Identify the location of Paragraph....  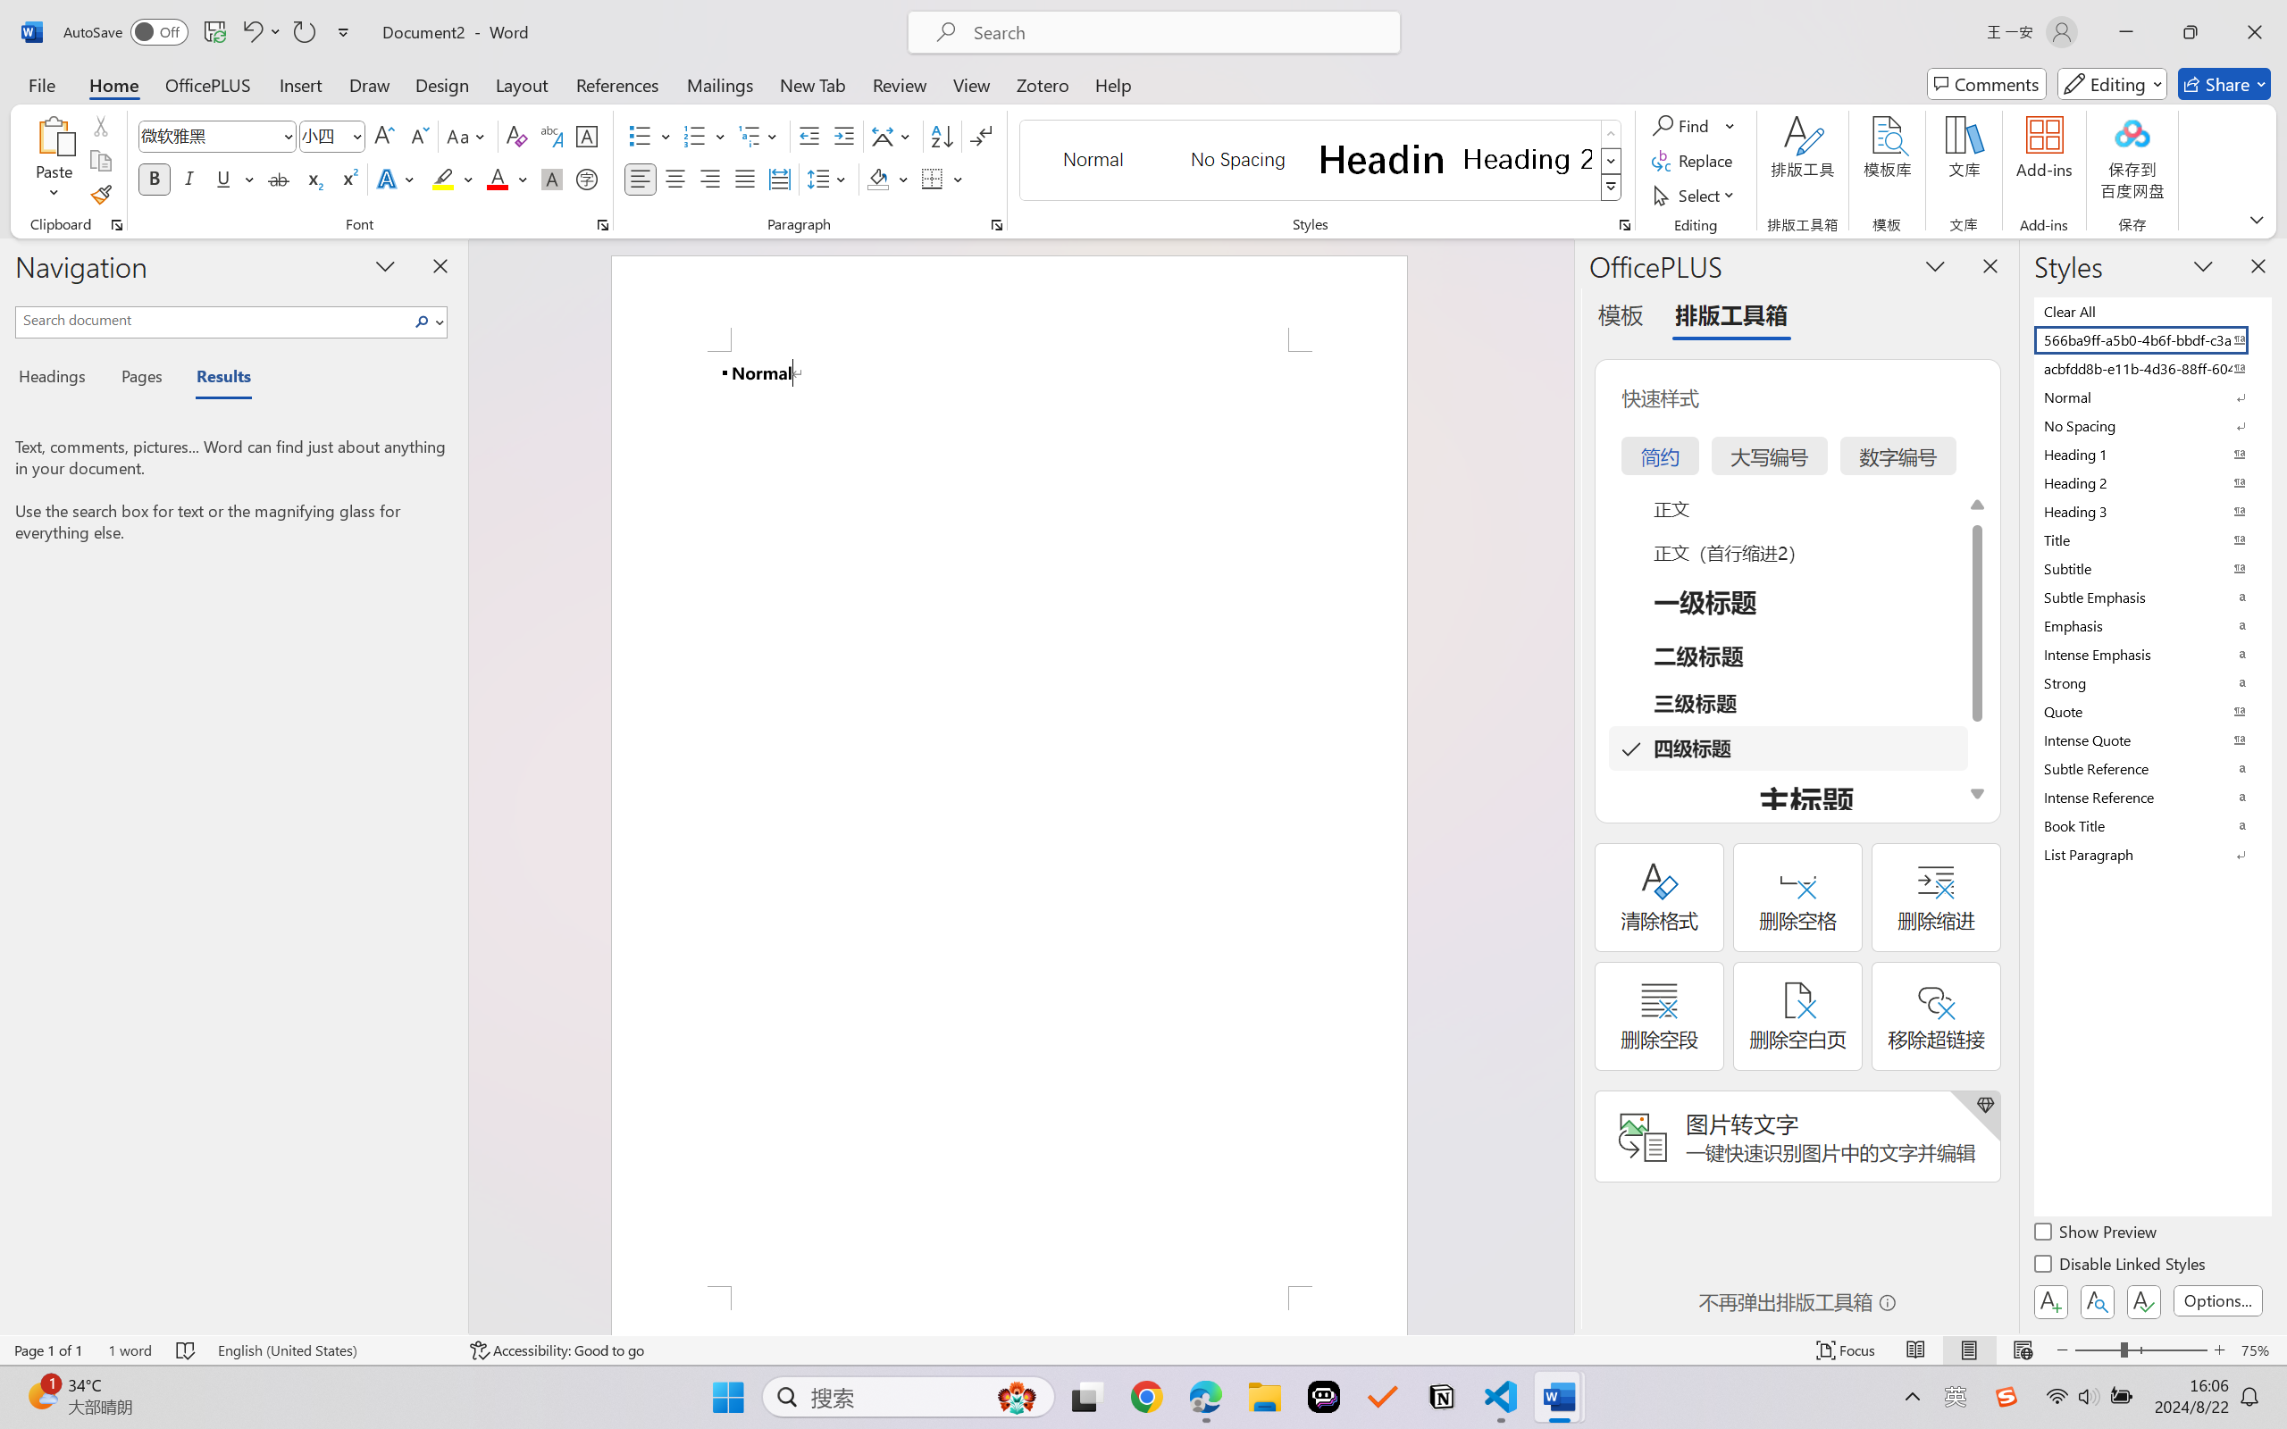
(997, 225).